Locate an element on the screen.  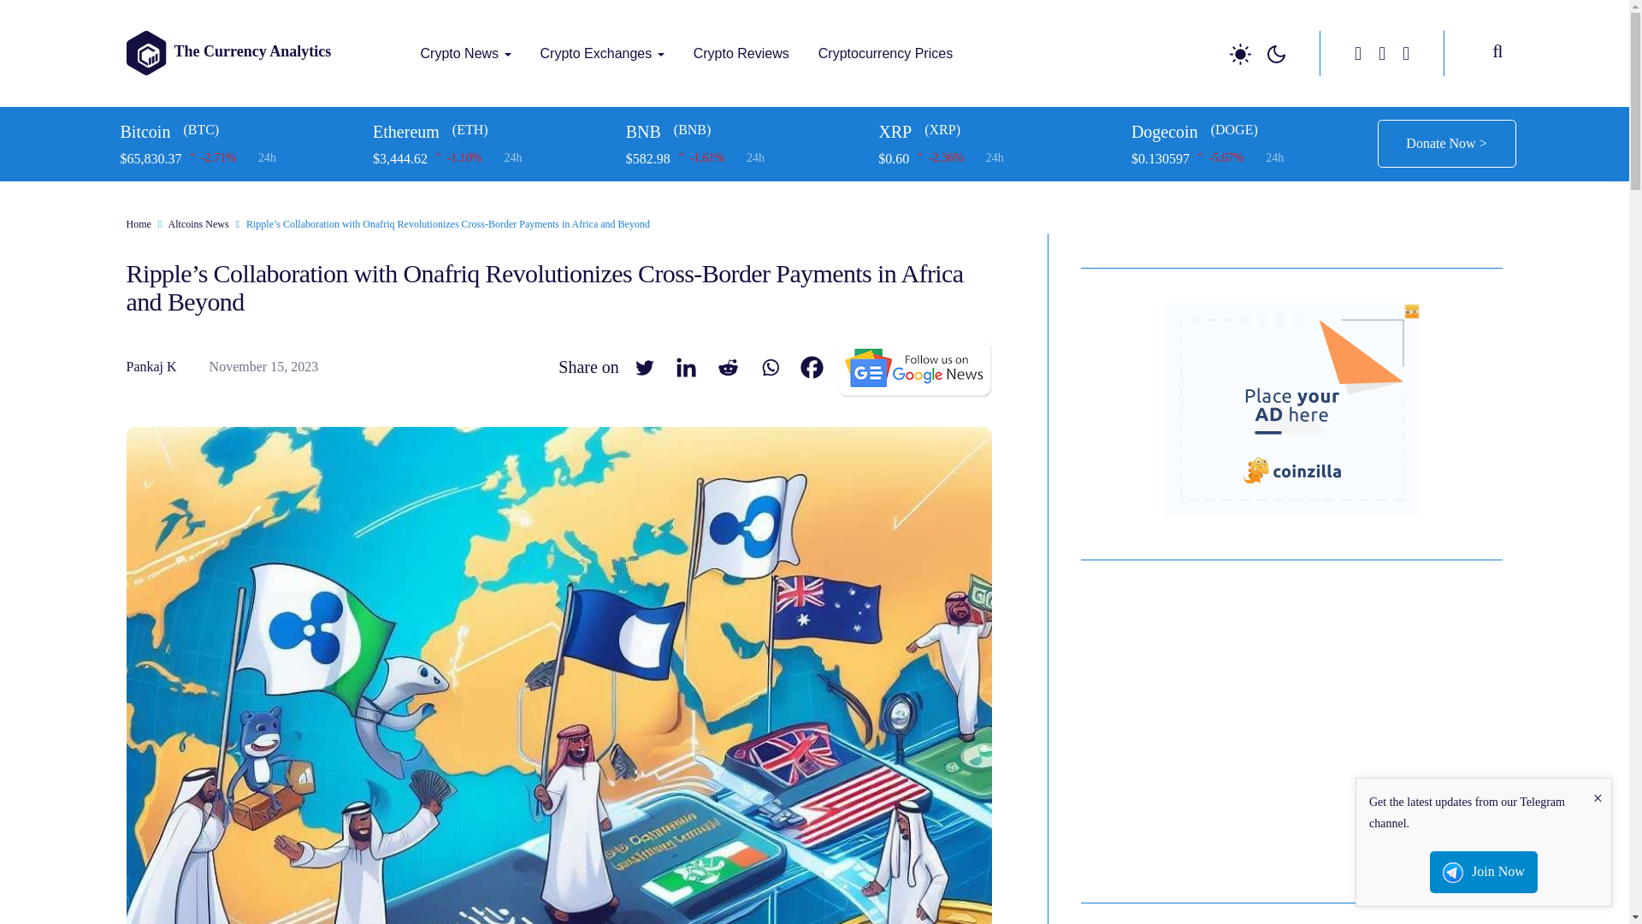
Crypto Exchanges is located at coordinates (602, 53).